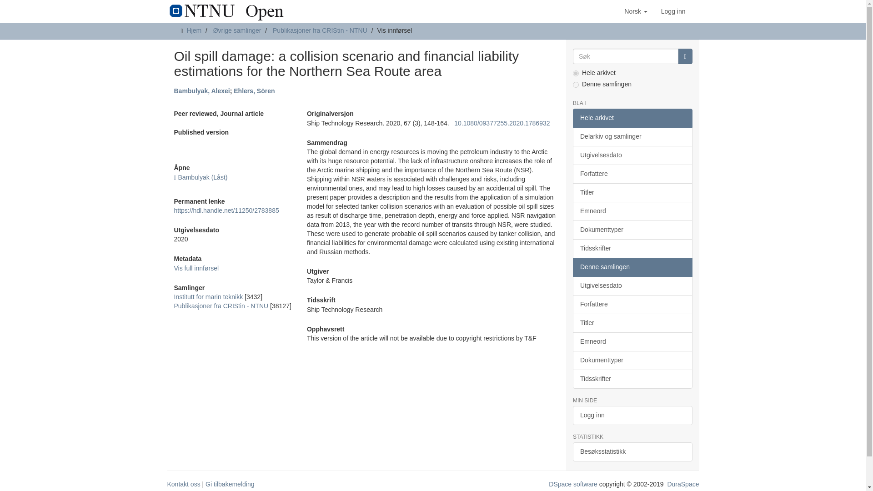 This screenshot has height=491, width=873. Describe the element at coordinates (632, 136) in the screenshot. I see `Delarkiv og samlinger` at that location.